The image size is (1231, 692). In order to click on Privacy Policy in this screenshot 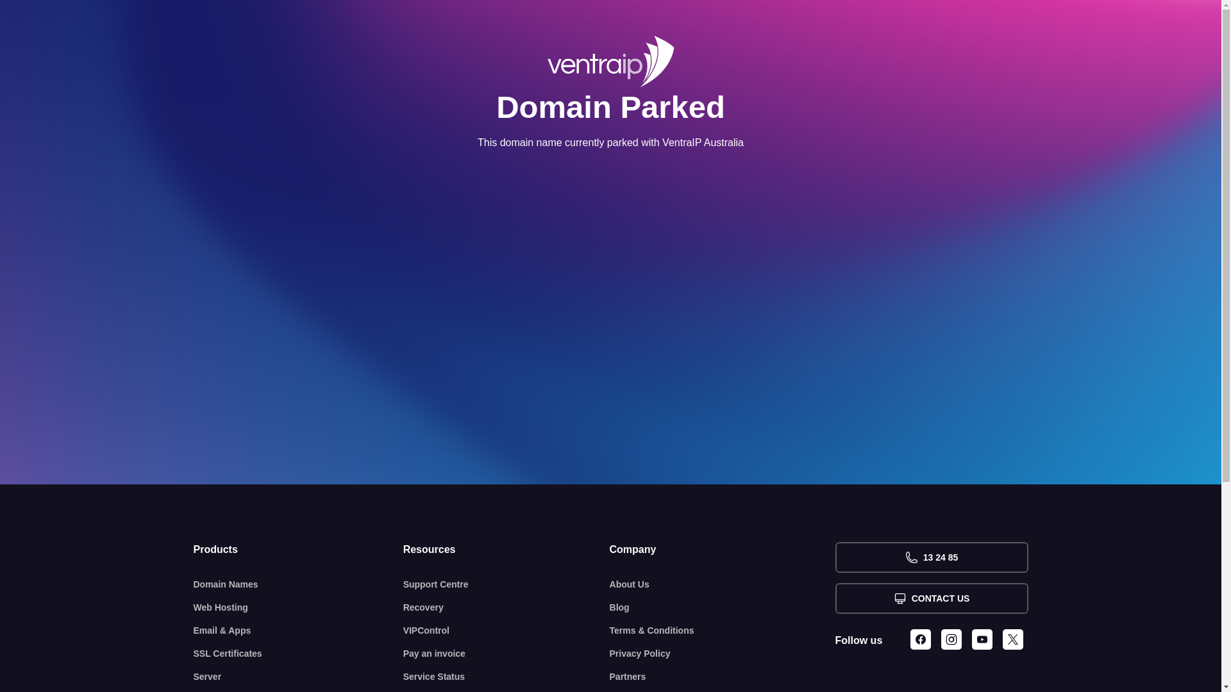, I will do `click(723, 654)`.